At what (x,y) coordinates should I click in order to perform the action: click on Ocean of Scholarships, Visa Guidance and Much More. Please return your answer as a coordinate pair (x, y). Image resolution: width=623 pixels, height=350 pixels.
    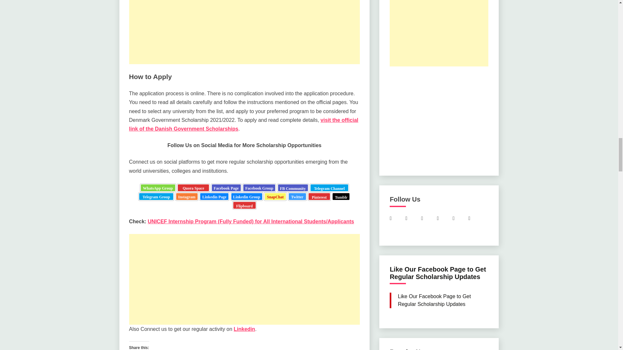
    Looking at the image, I should click on (329, 188).